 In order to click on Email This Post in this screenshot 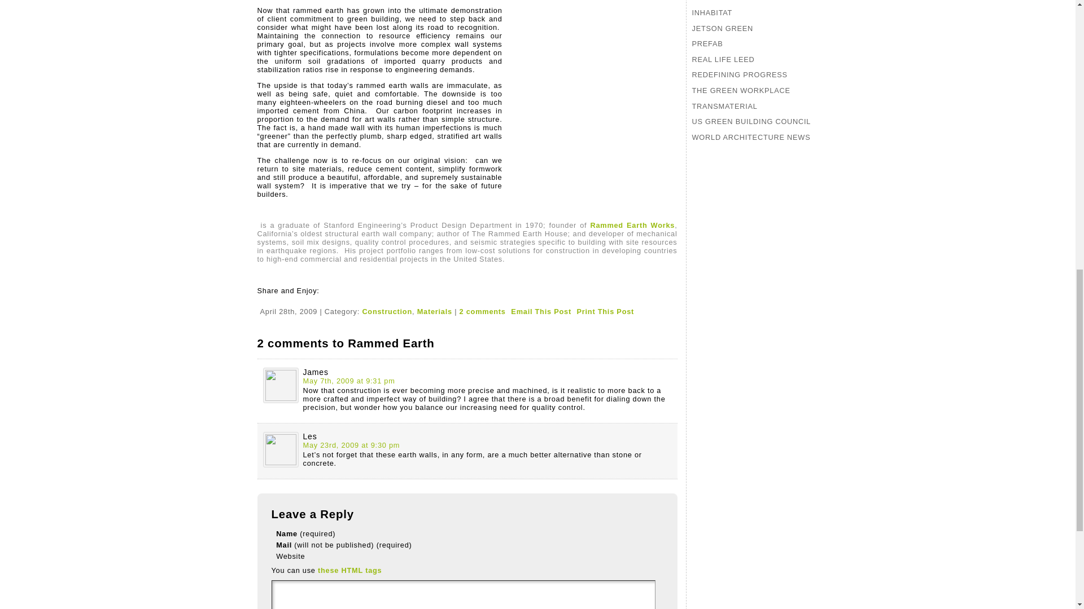, I will do `click(541, 311)`.